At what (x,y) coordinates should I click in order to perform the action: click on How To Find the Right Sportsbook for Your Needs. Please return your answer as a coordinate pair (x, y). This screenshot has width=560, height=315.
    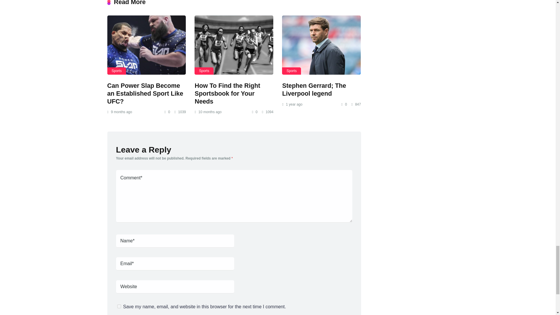
    Looking at the image, I should click on (227, 93).